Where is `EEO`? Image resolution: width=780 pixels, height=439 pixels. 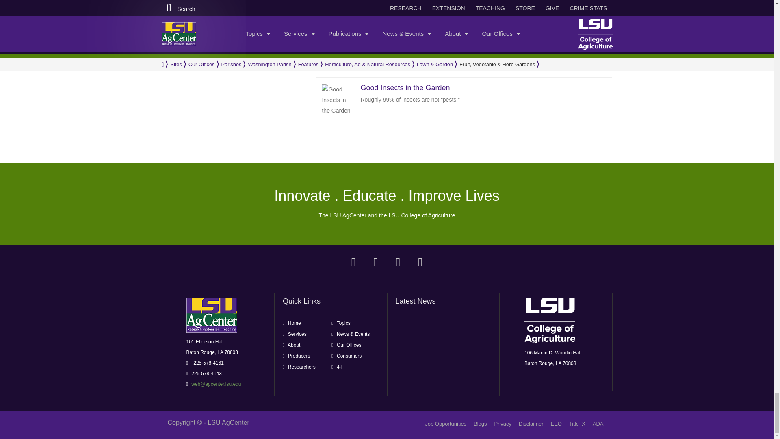 EEO is located at coordinates (556, 424).